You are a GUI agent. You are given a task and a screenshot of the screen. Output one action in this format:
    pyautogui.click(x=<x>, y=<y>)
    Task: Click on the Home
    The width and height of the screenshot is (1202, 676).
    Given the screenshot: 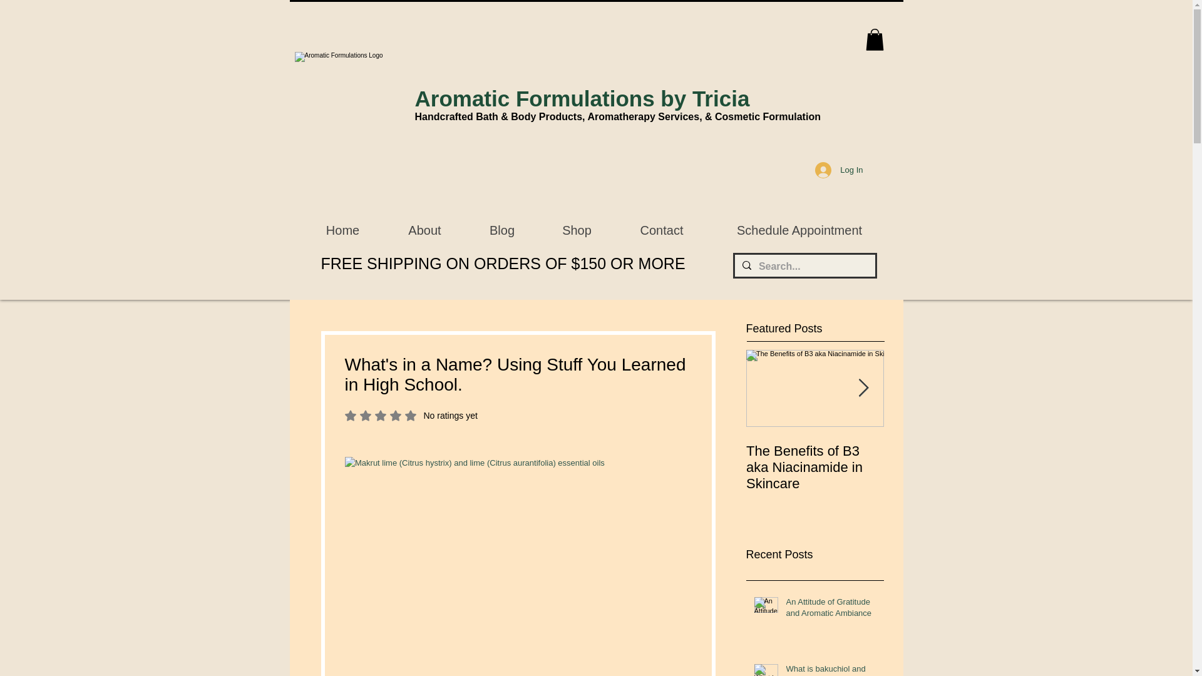 What is the action you would take?
    pyautogui.click(x=424, y=230)
    